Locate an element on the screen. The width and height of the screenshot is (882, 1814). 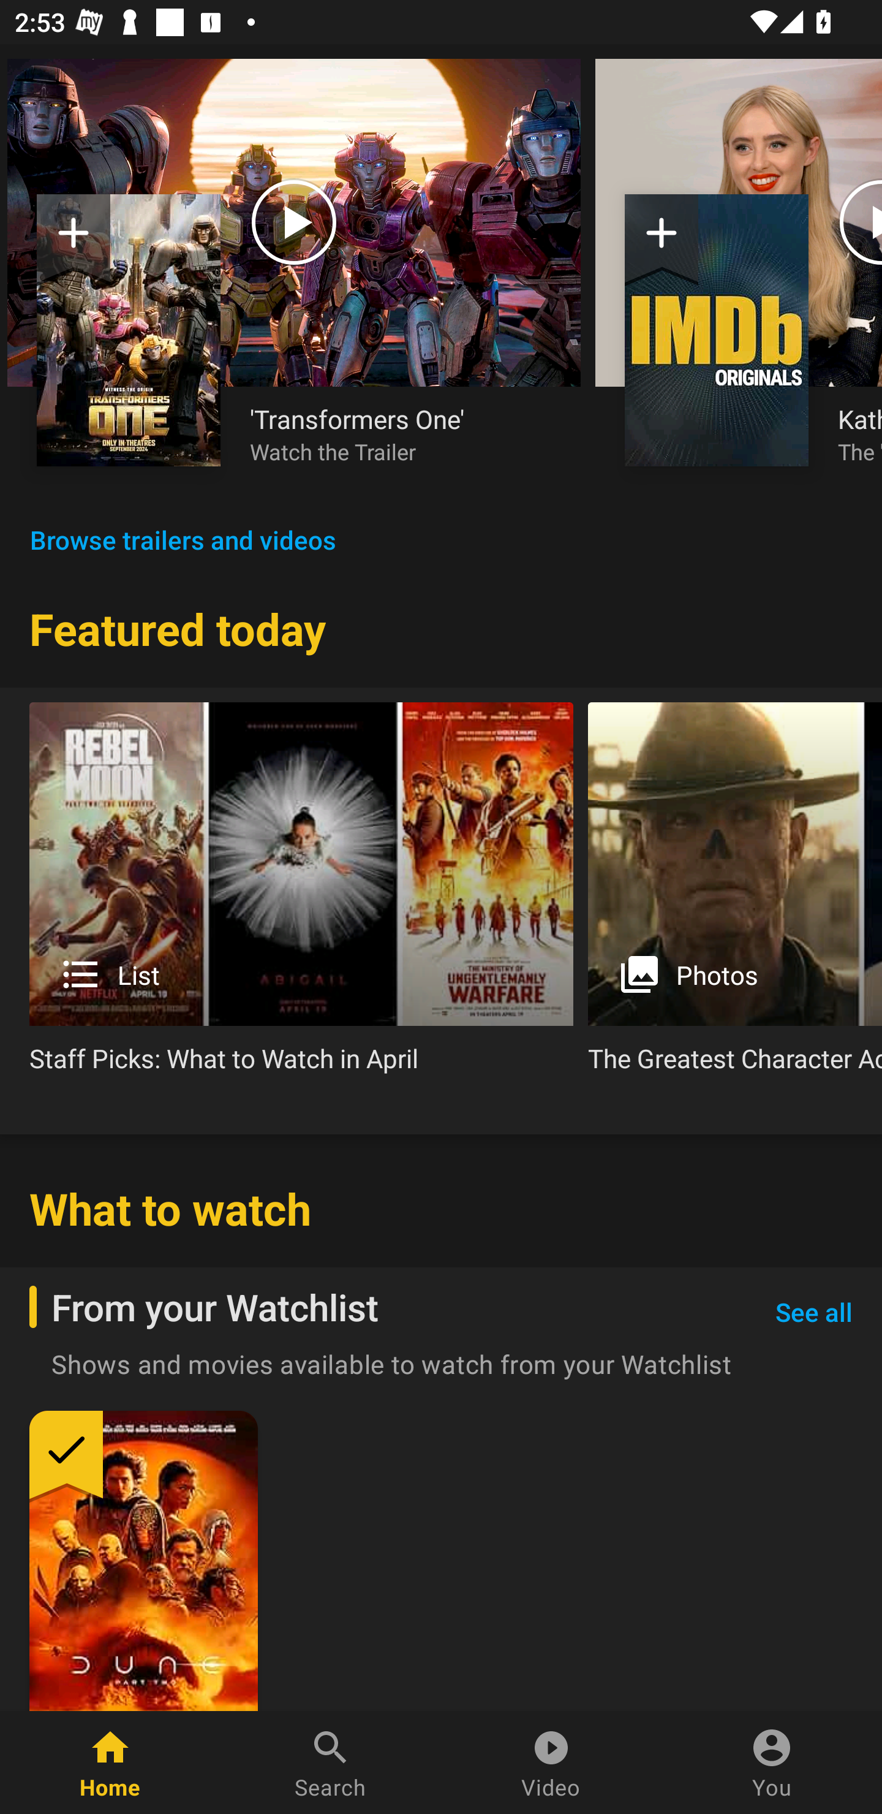
Not in watchlist is located at coordinates (717, 330).